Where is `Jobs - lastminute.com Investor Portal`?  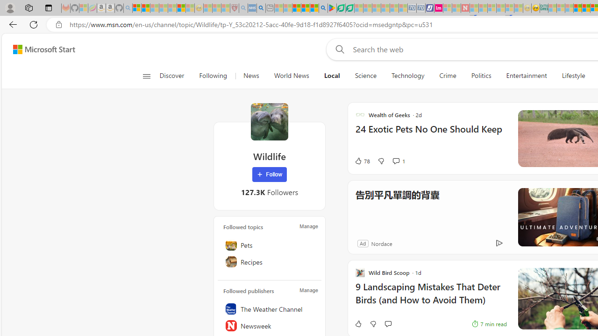 Jobs - lastminute.com Investor Portal is located at coordinates (439, 8).